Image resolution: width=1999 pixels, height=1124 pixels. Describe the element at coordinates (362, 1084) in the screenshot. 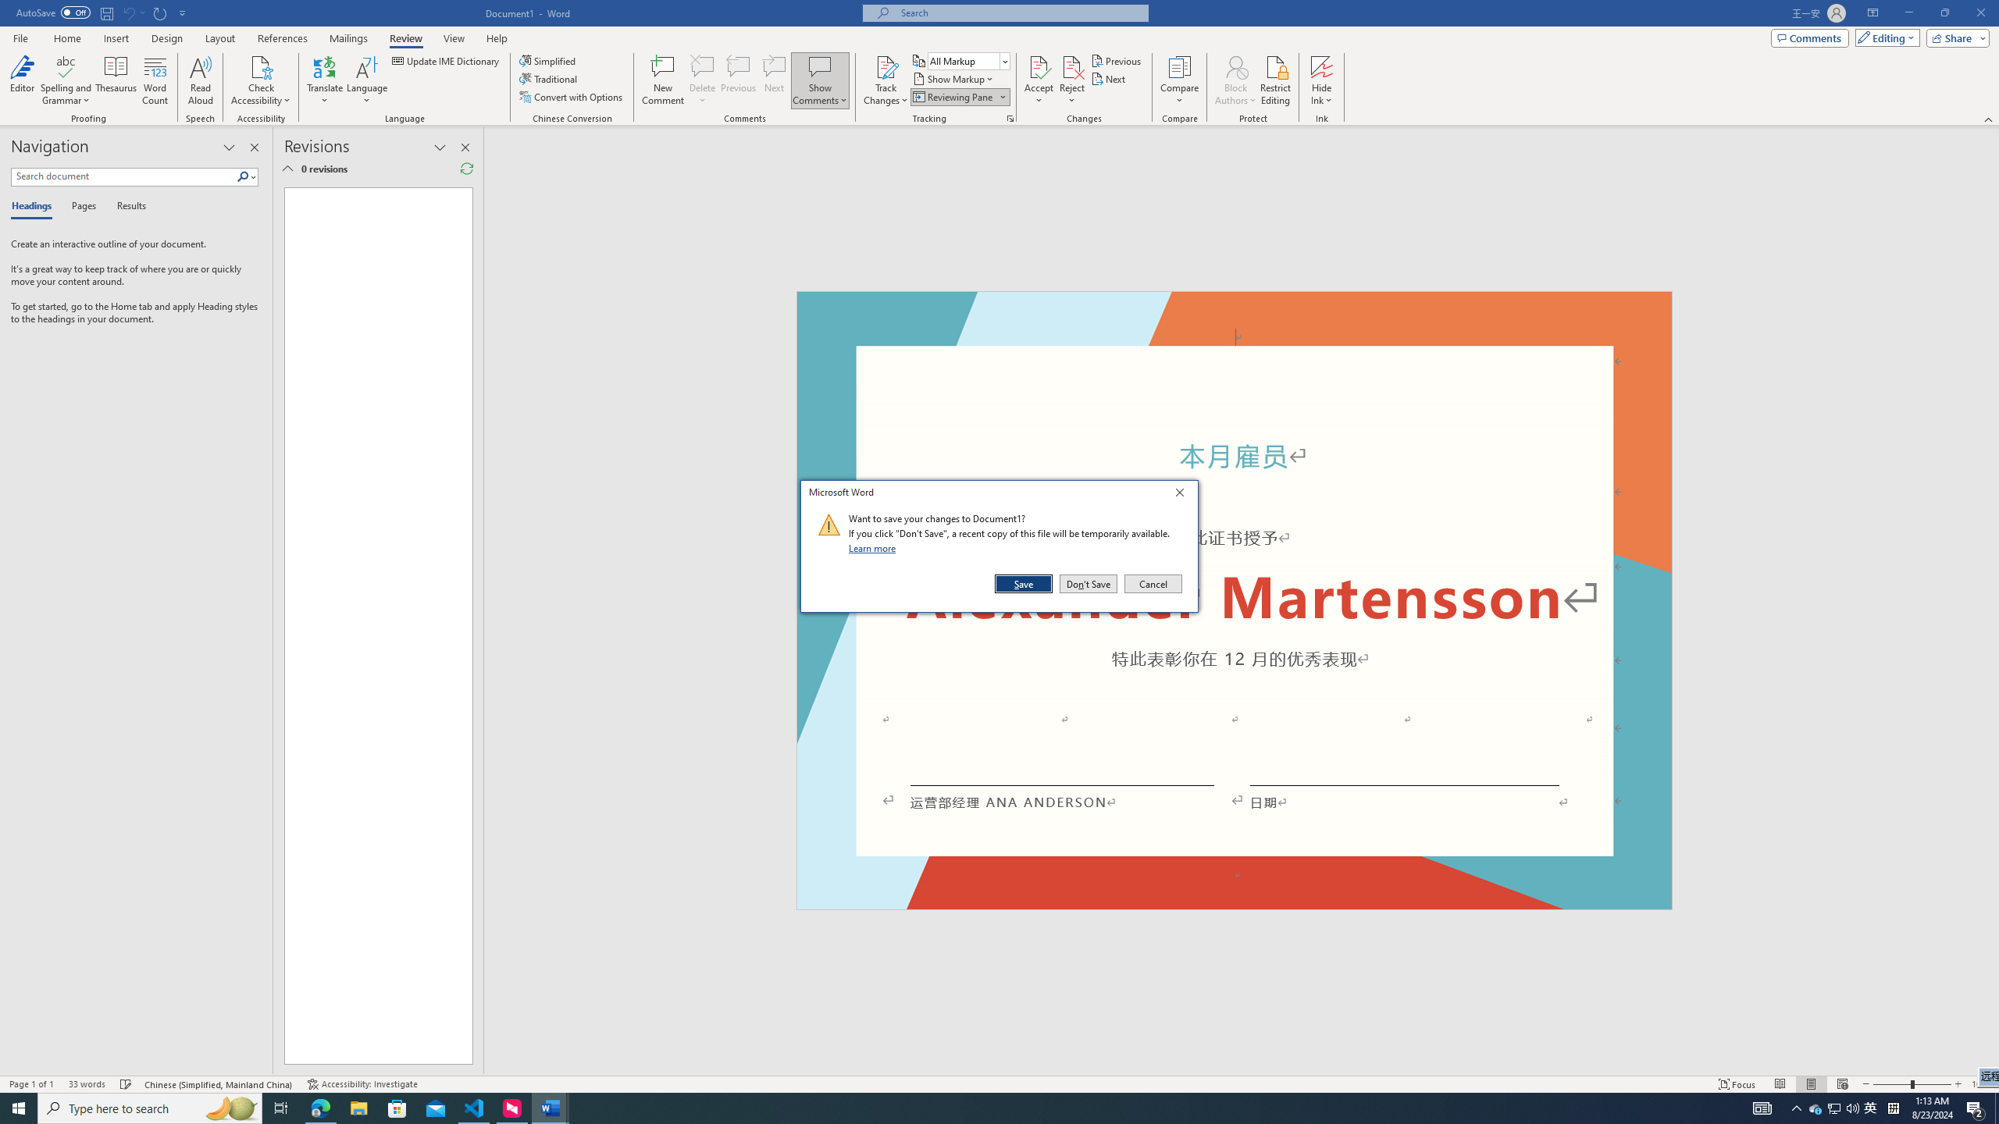

I see `Accessibility Checker Accessibility: Investigate` at that location.